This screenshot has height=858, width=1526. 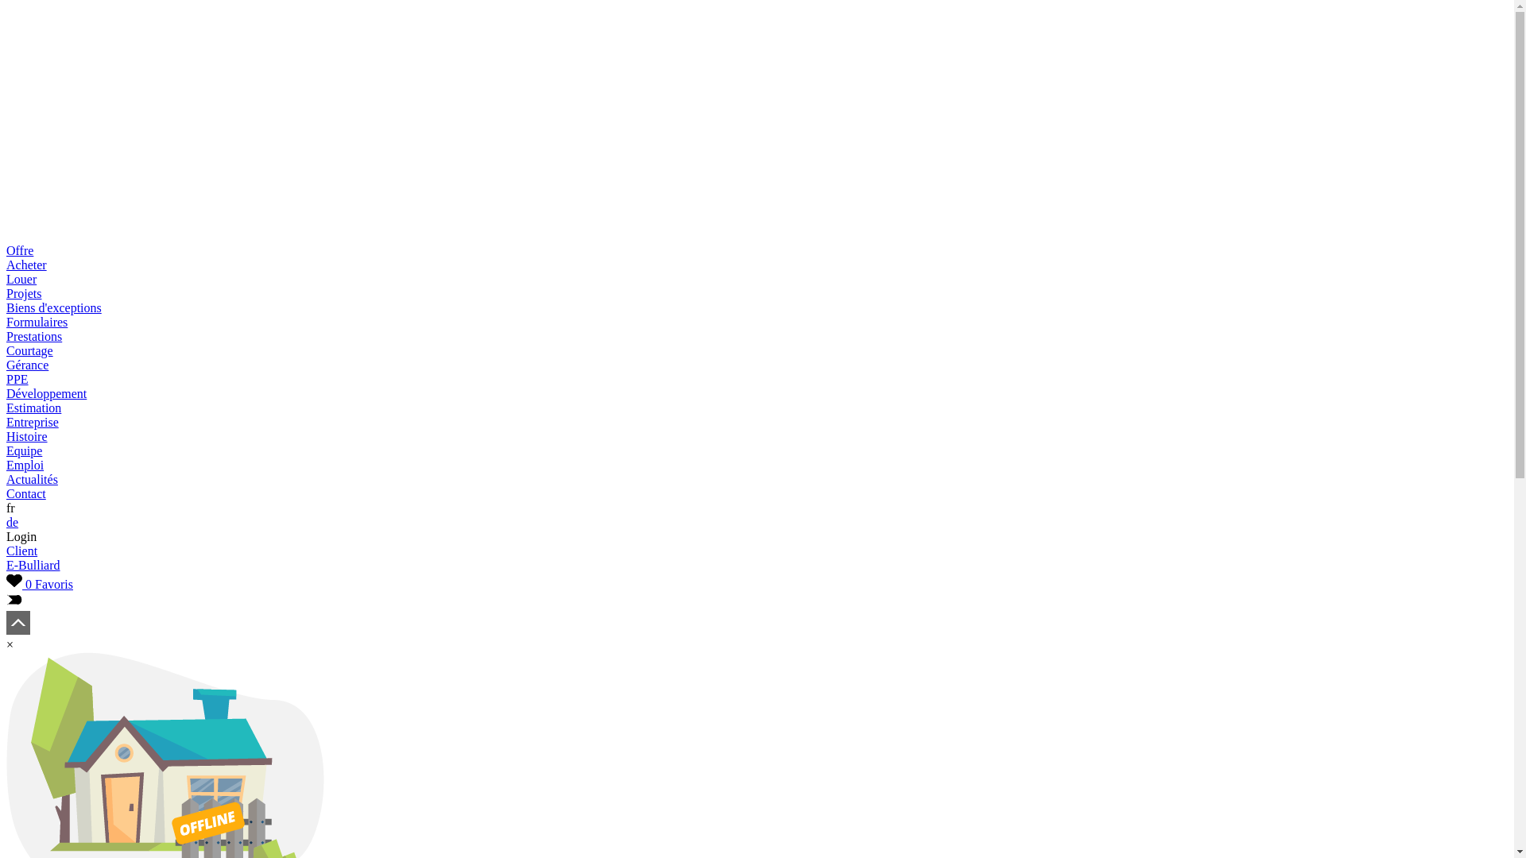 I want to click on E-Bulliard, so click(x=33, y=566).